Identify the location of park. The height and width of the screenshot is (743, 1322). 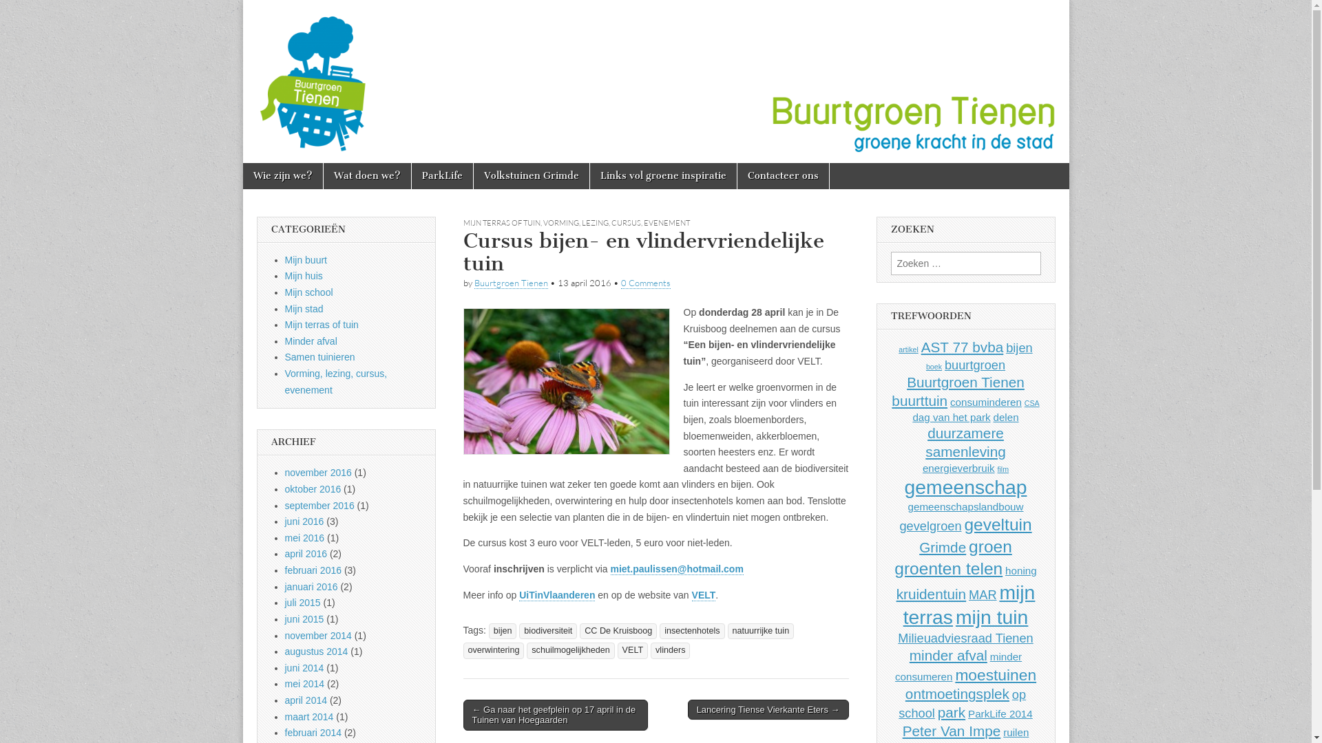
(952, 713).